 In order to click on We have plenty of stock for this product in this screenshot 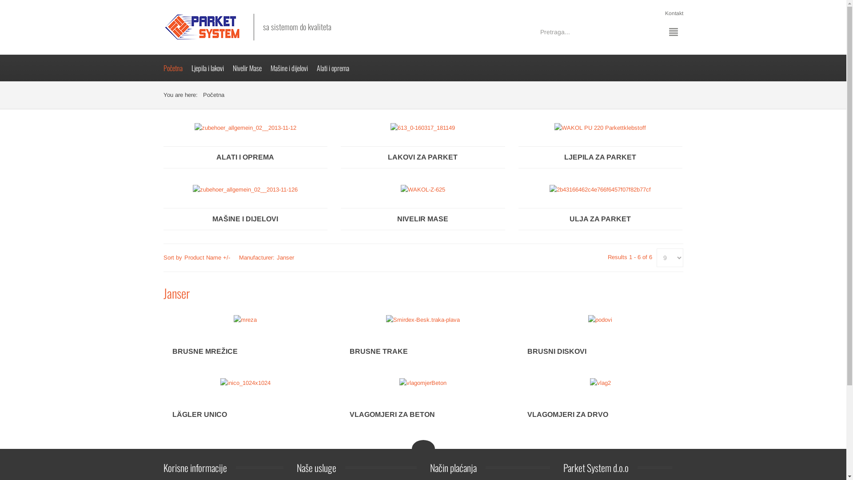, I will do `click(600, 340)`.